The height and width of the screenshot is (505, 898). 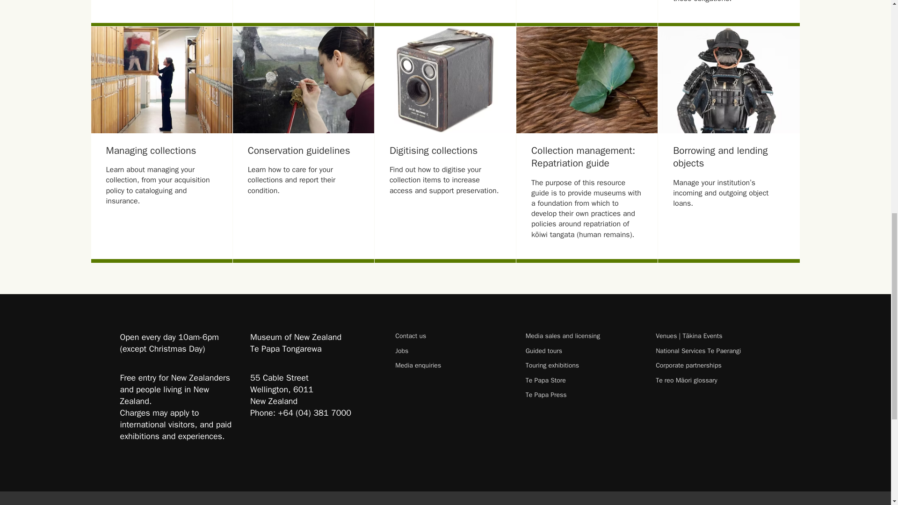 What do you see at coordinates (583, 351) in the screenshot?
I see `Guided tours` at bounding box center [583, 351].